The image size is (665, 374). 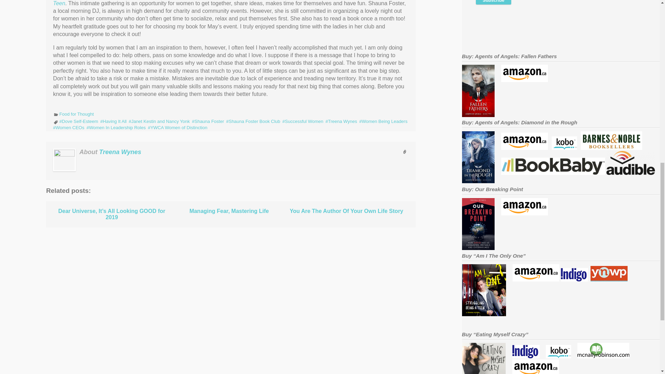 What do you see at coordinates (494, 2) in the screenshot?
I see `Subscribe` at bounding box center [494, 2].